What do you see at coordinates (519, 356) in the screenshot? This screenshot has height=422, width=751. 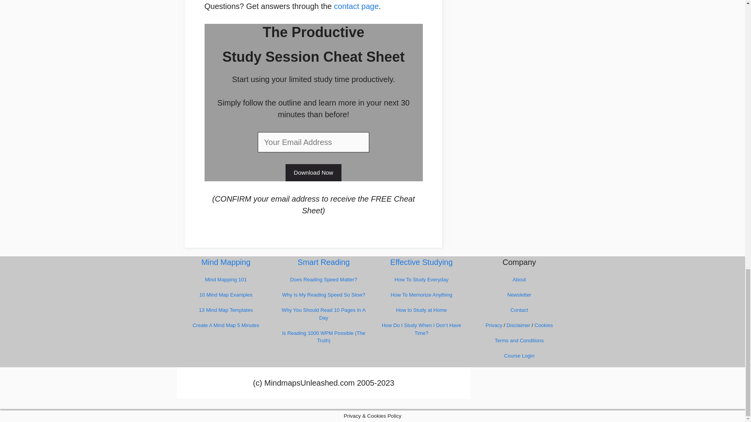 I see `Course Login` at bounding box center [519, 356].